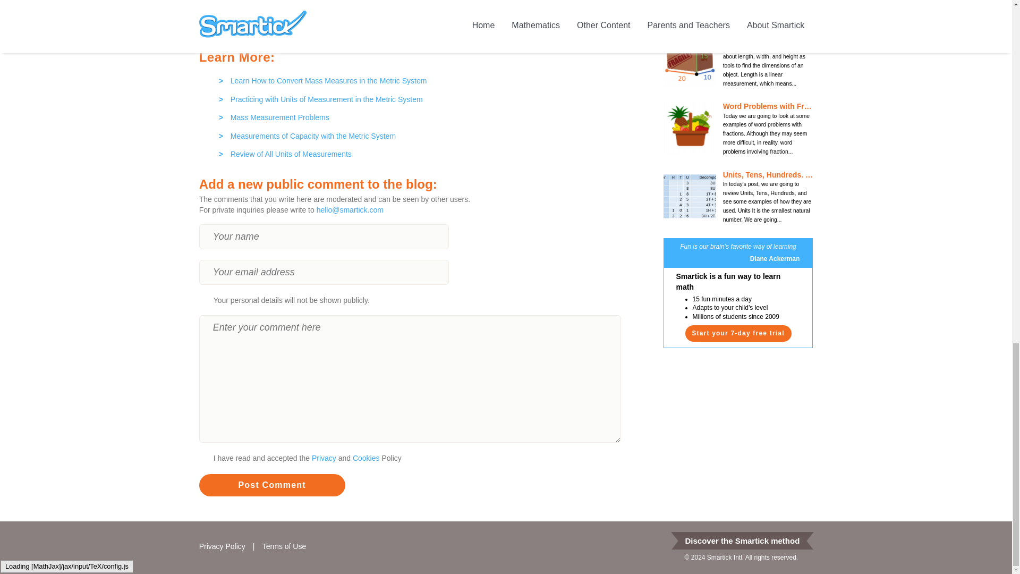 This screenshot has height=574, width=1020. I want to click on Review of All Units of Measurements, so click(422, 152).